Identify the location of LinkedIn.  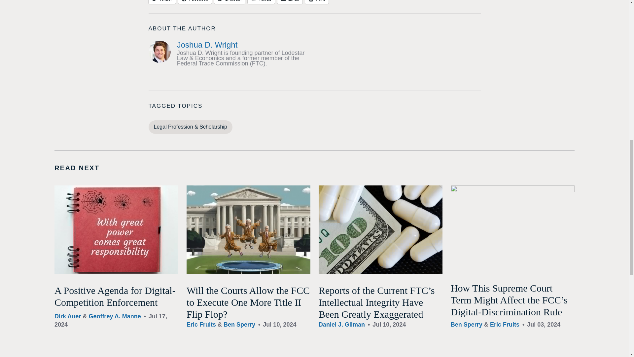
(229, 2).